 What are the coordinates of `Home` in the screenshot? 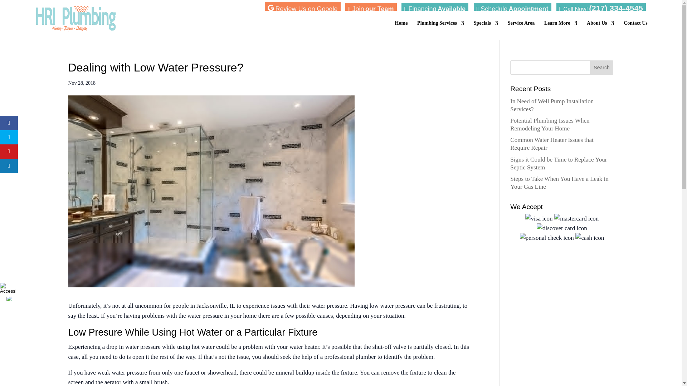 It's located at (401, 27).